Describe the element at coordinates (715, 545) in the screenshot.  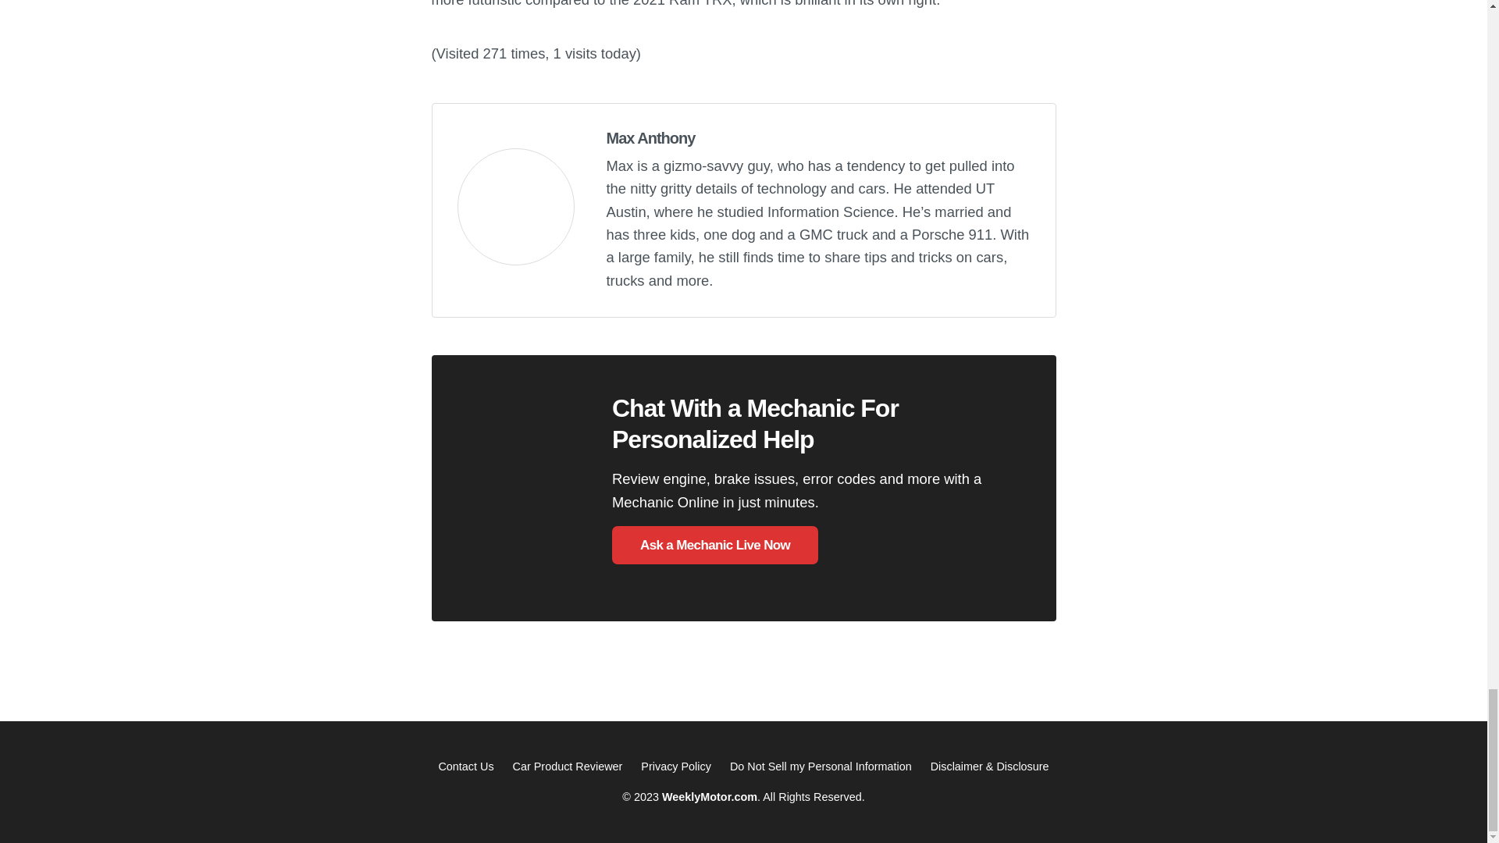
I see `Ask a Mechanic Live Now` at that location.